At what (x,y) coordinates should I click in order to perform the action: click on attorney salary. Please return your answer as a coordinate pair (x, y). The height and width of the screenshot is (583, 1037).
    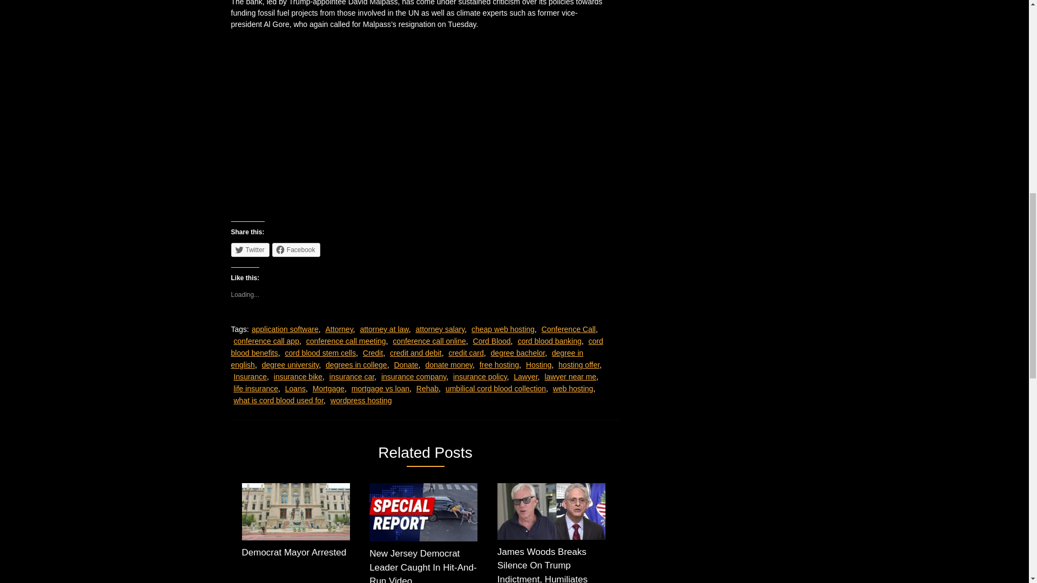
    Looking at the image, I should click on (440, 329).